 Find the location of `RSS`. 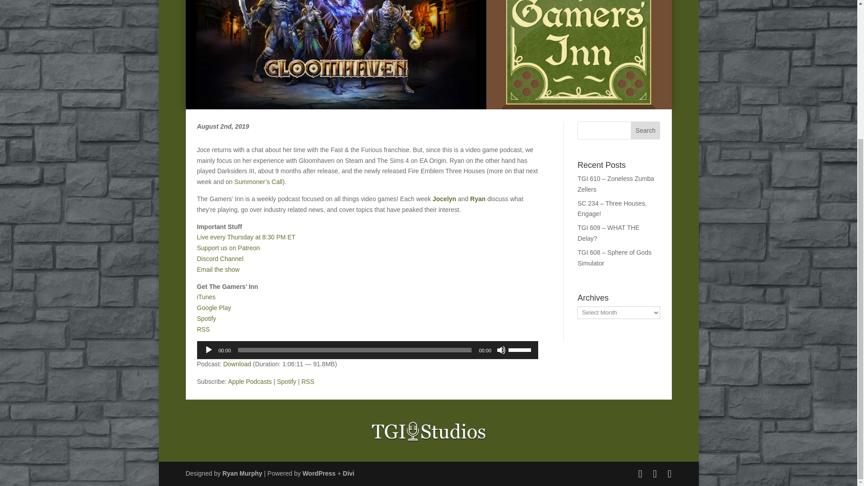

RSS is located at coordinates (203, 329).